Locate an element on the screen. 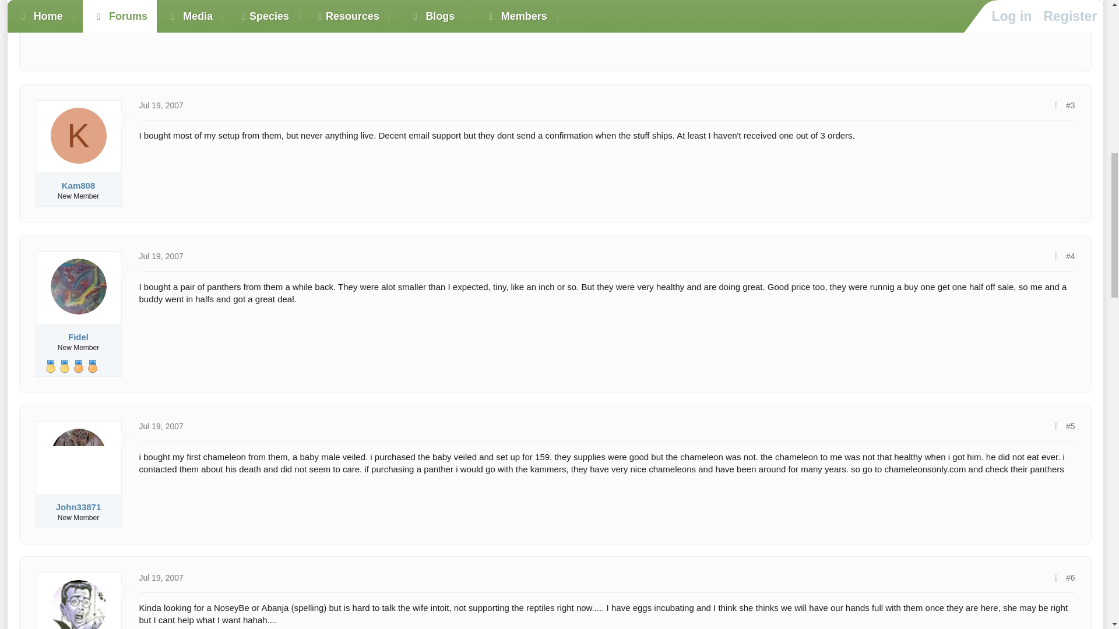  Jul 19, 2007 at 9:59 PM is located at coordinates (161, 578).